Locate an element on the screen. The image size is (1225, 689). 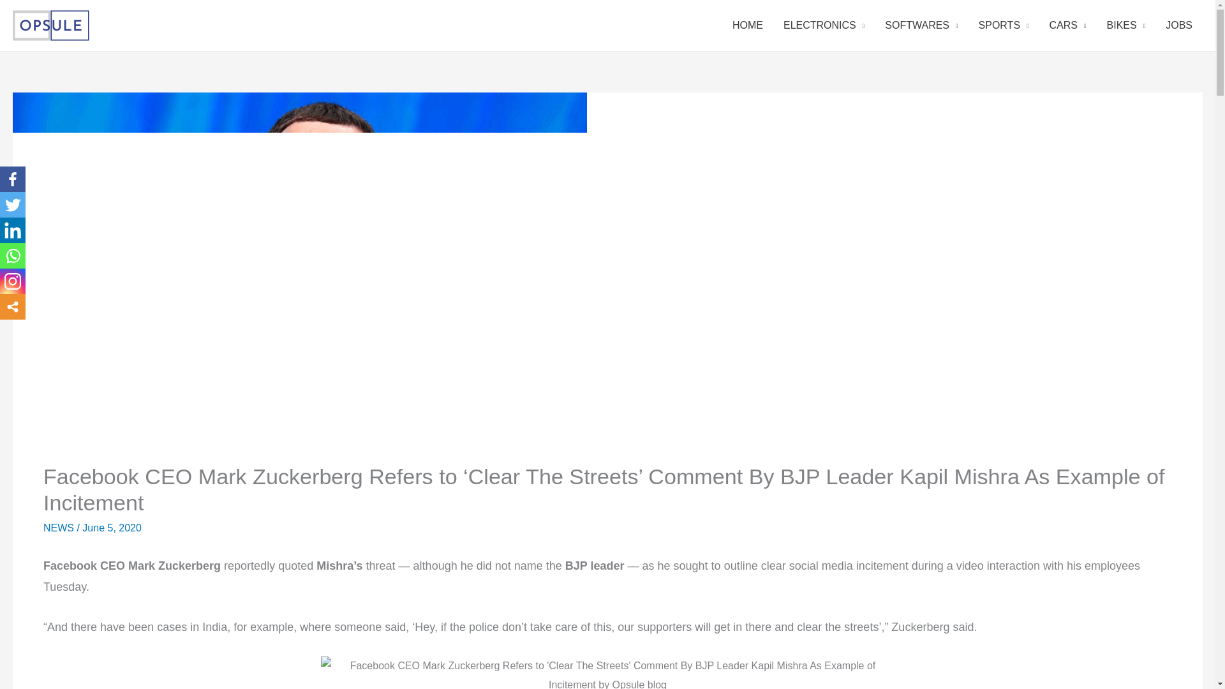
Linkedin is located at coordinates (13, 230).